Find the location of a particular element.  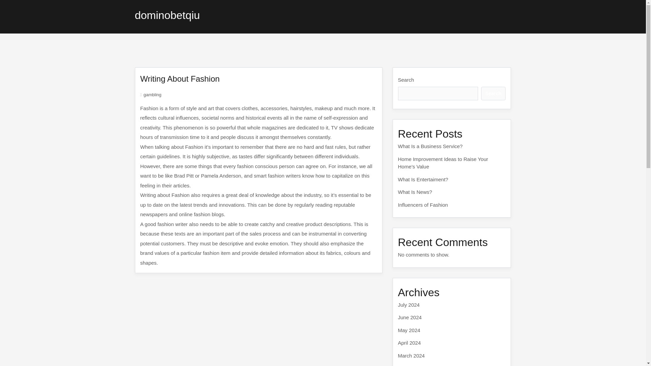

gambling is located at coordinates (152, 95).